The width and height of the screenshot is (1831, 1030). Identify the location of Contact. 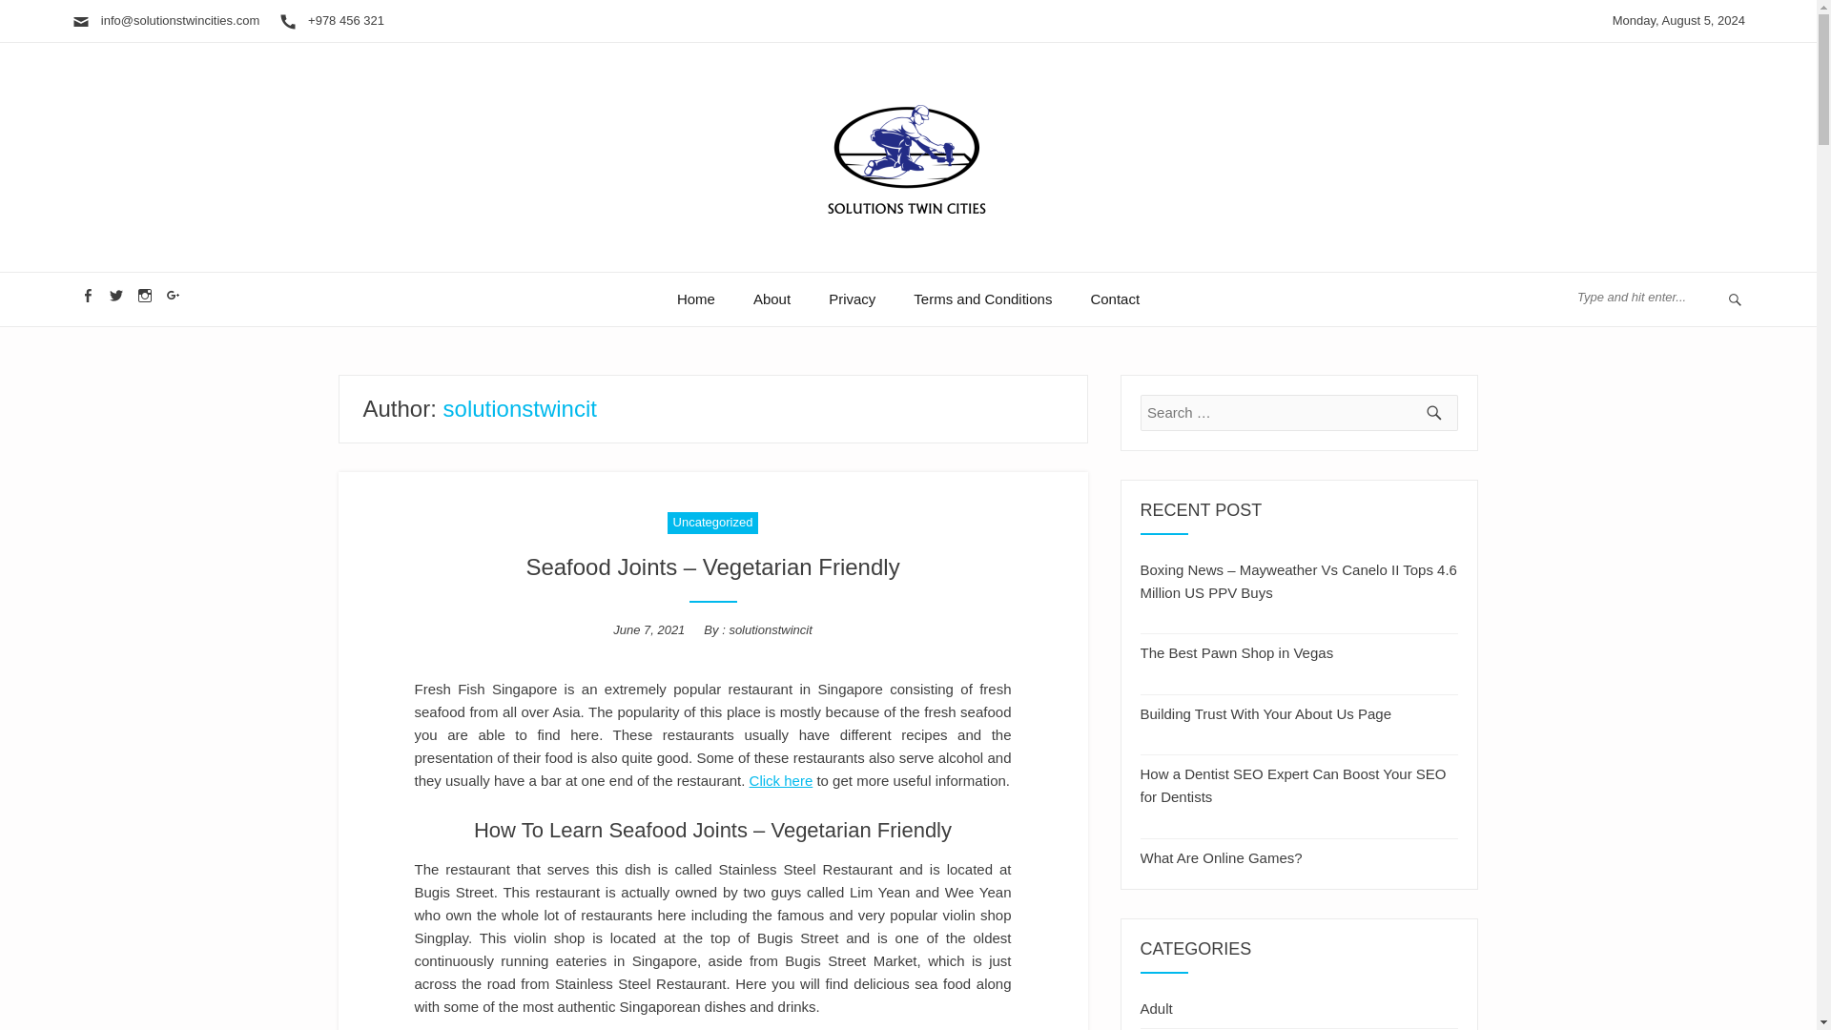
(1115, 299).